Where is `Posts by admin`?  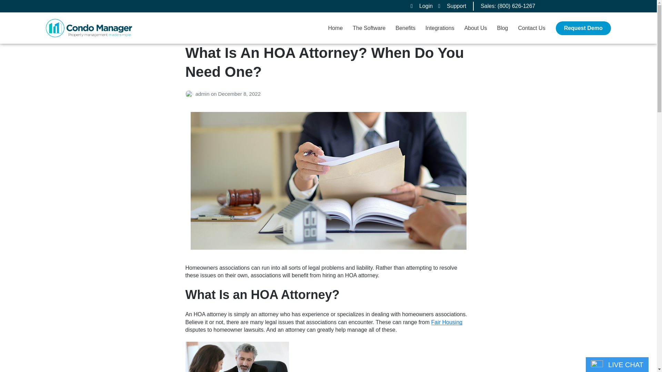 Posts by admin is located at coordinates (190, 94).